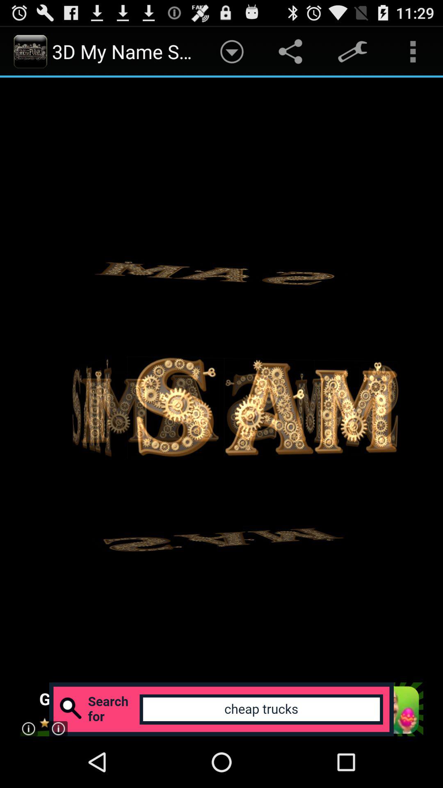 The width and height of the screenshot is (443, 788). What do you see at coordinates (221, 709) in the screenshot?
I see `expand add` at bounding box center [221, 709].